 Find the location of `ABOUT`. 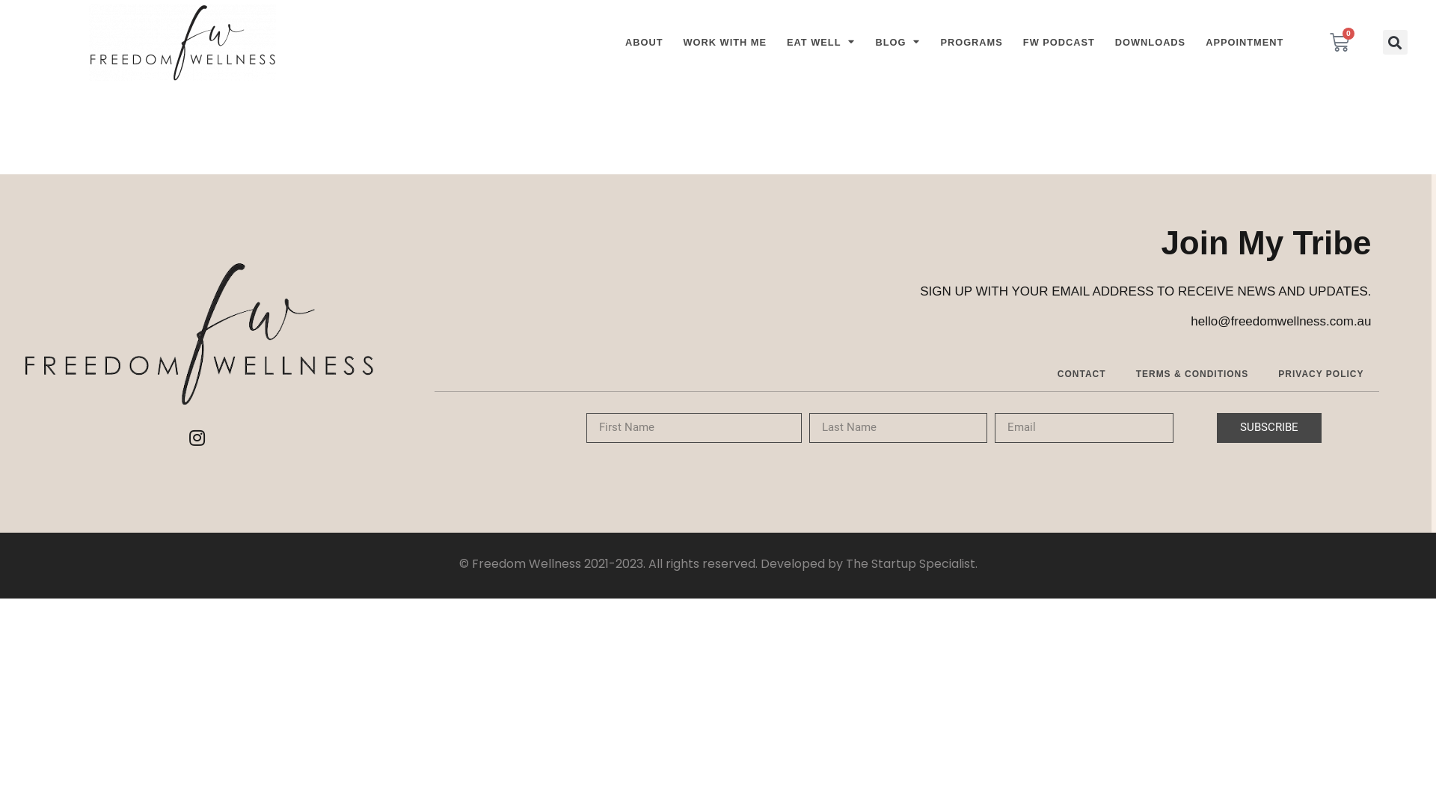

ABOUT is located at coordinates (645, 43).